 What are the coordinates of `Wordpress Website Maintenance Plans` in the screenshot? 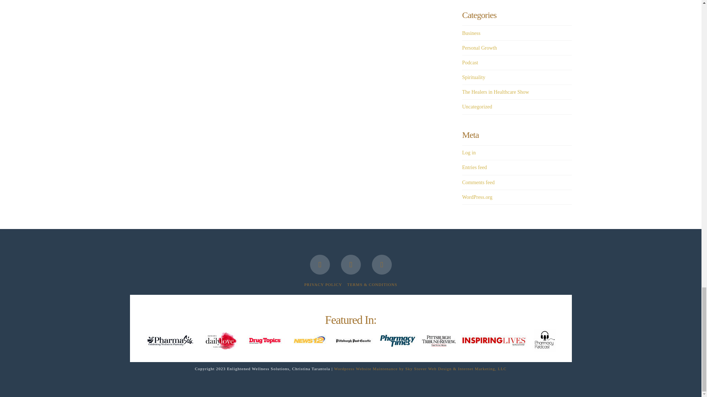 It's located at (420, 368).